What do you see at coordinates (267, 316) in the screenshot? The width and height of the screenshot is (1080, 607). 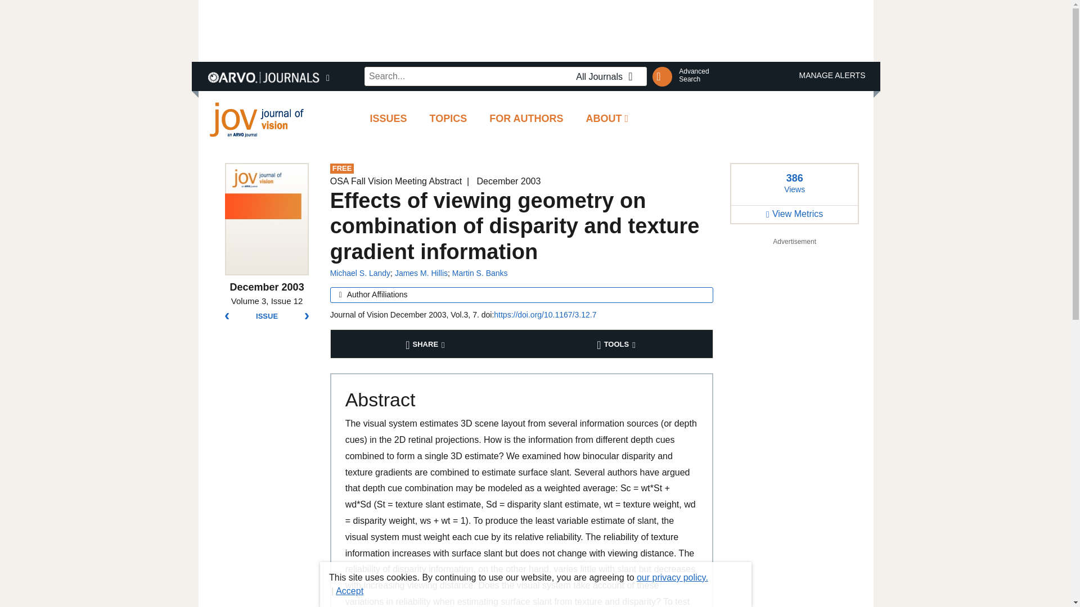 I see `ABOUT` at bounding box center [267, 316].